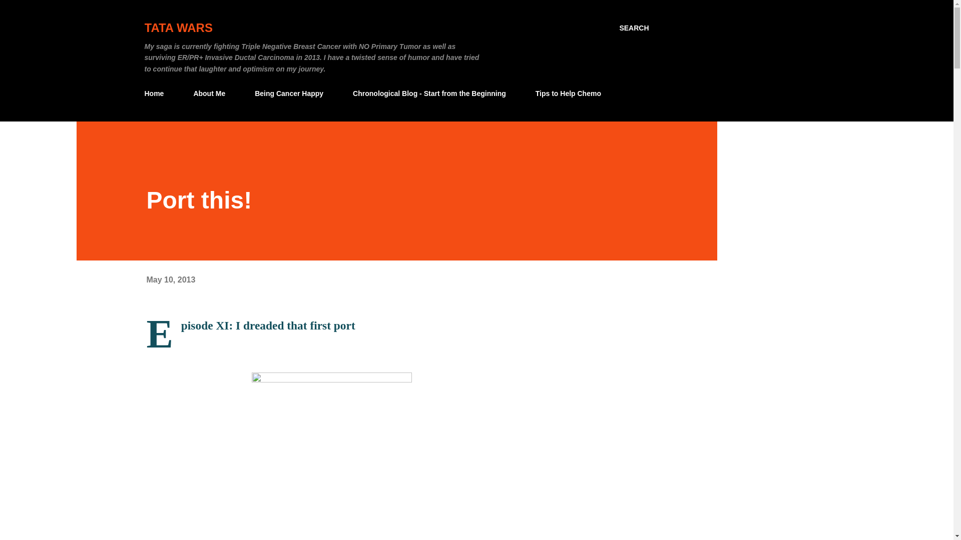 This screenshot has height=540, width=961. I want to click on Being Cancer Happy, so click(289, 93).